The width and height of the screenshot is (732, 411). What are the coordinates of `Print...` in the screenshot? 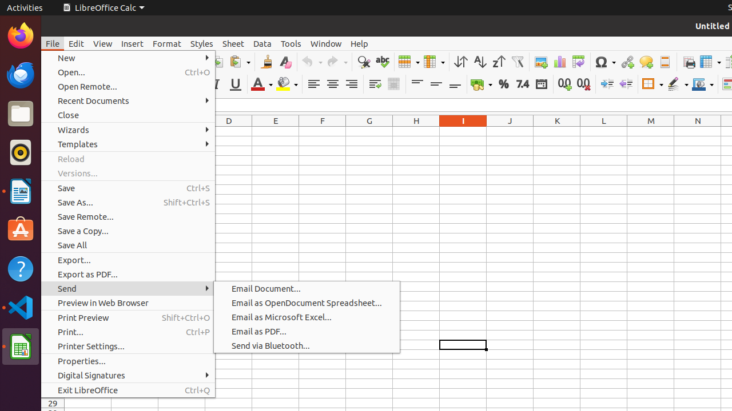 It's located at (128, 332).